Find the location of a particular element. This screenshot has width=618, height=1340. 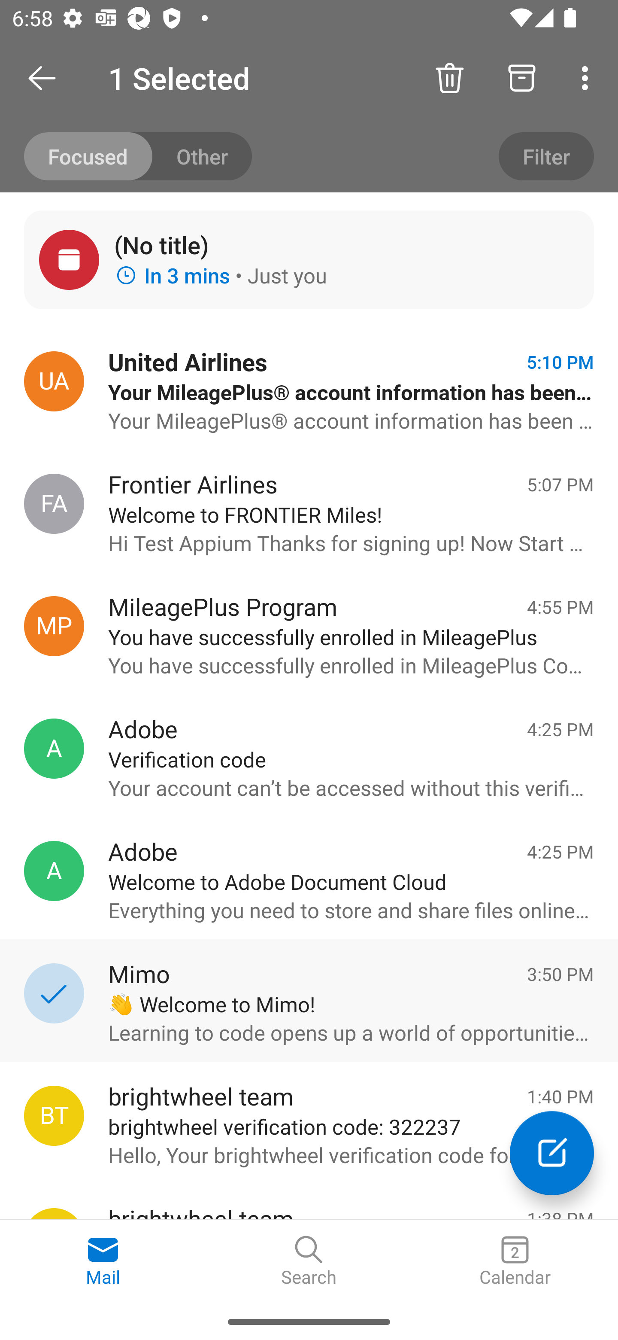

Adobe, message@adobe.com is located at coordinates (54, 748).